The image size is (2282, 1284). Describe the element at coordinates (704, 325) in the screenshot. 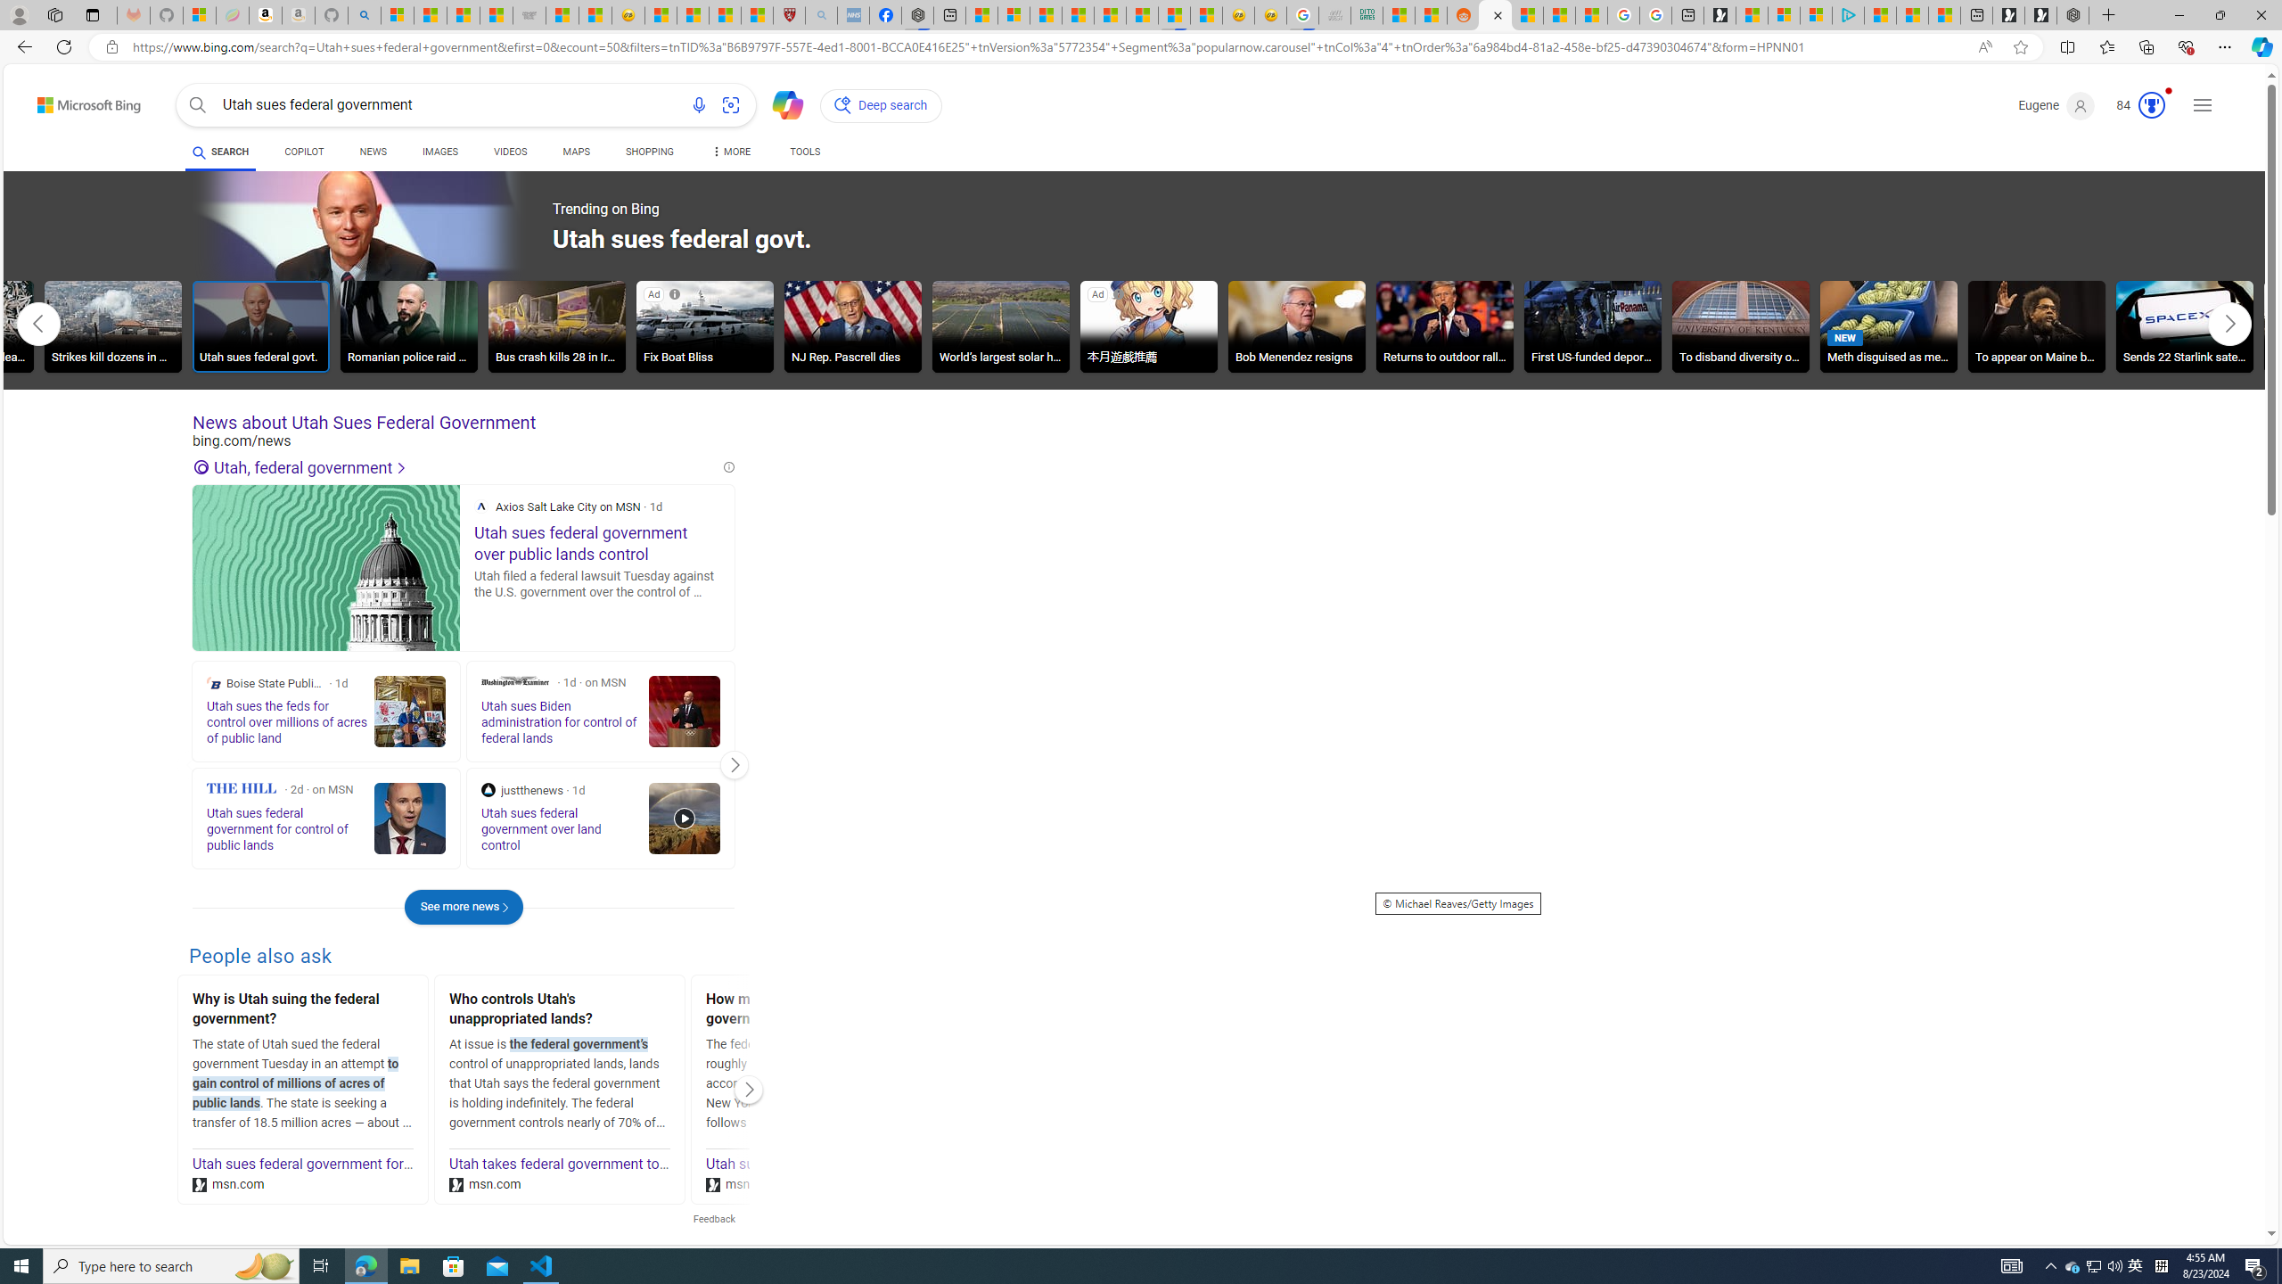

I see `Fix Boat Bliss` at that location.